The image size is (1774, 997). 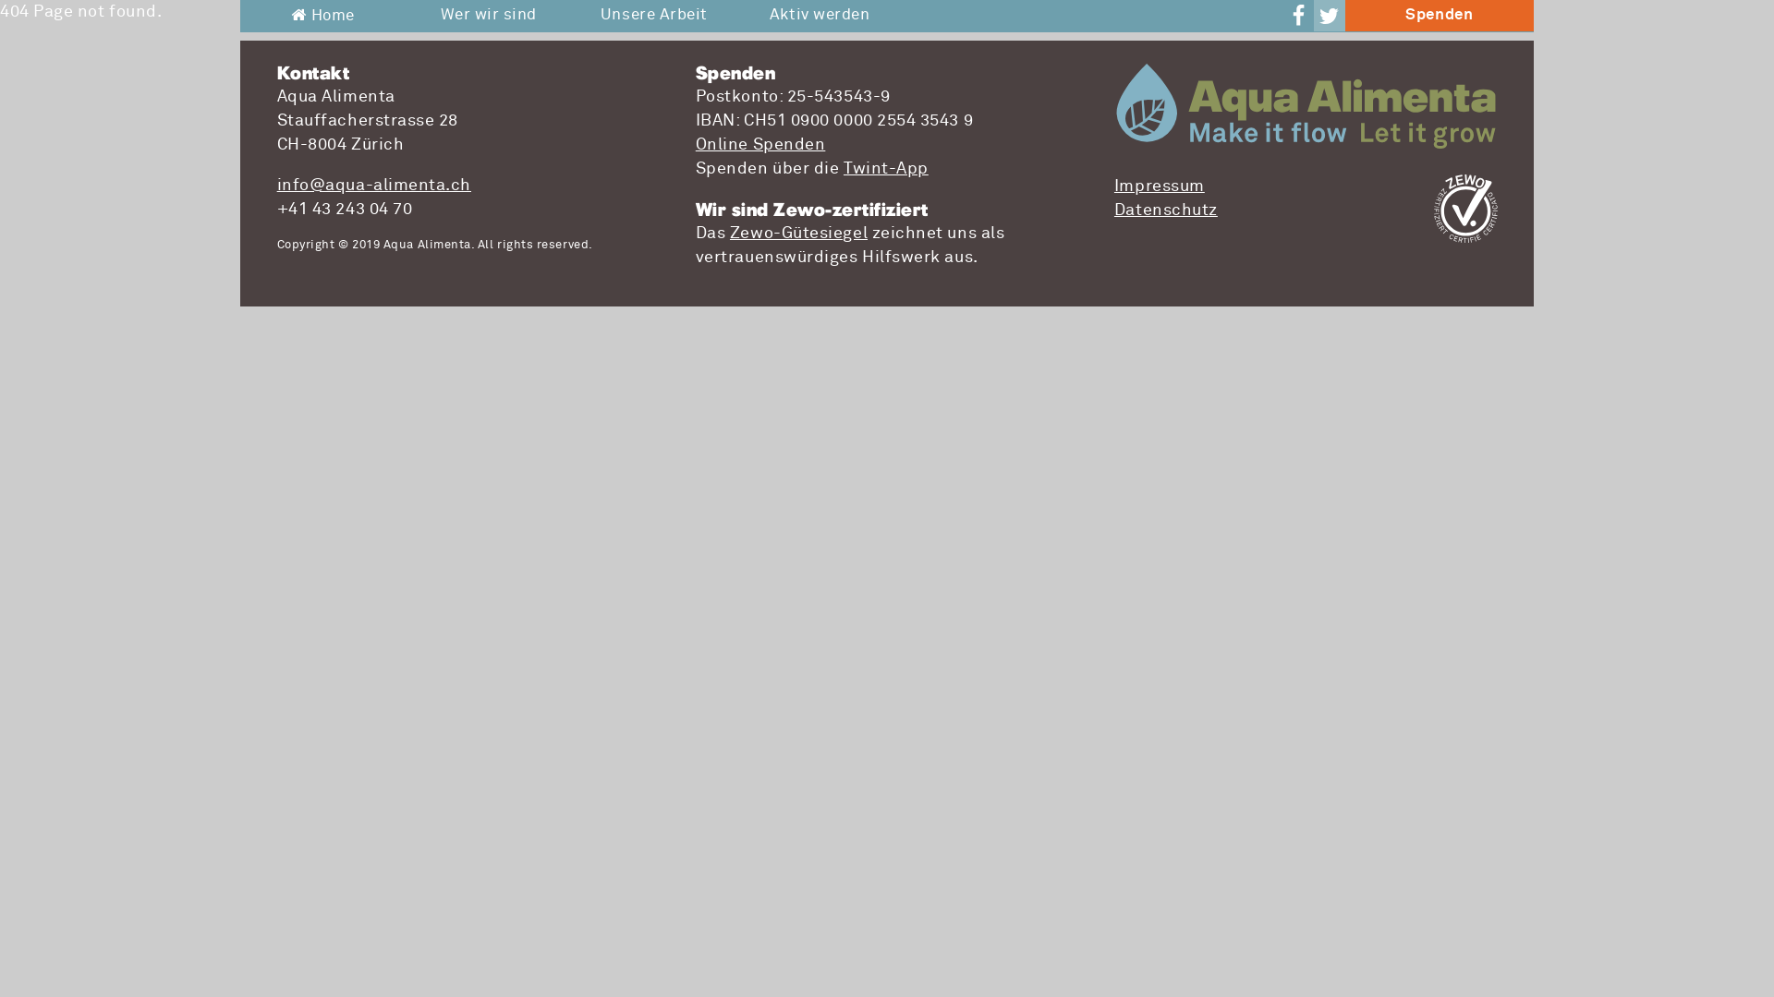 I want to click on Datenschutz, so click(x=1166, y=210).